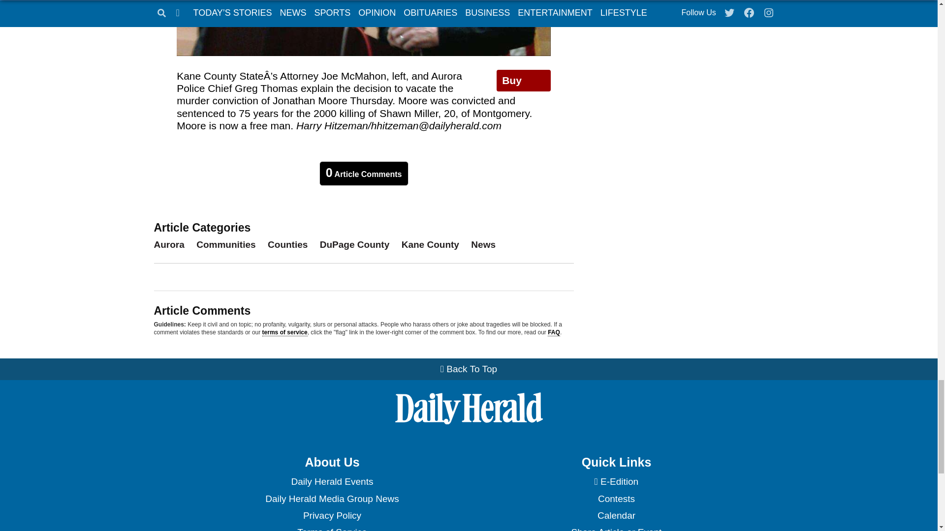 This screenshot has height=531, width=945. Describe the element at coordinates (332, 527) in the screenshot. I see `Terms of Service` at that location.